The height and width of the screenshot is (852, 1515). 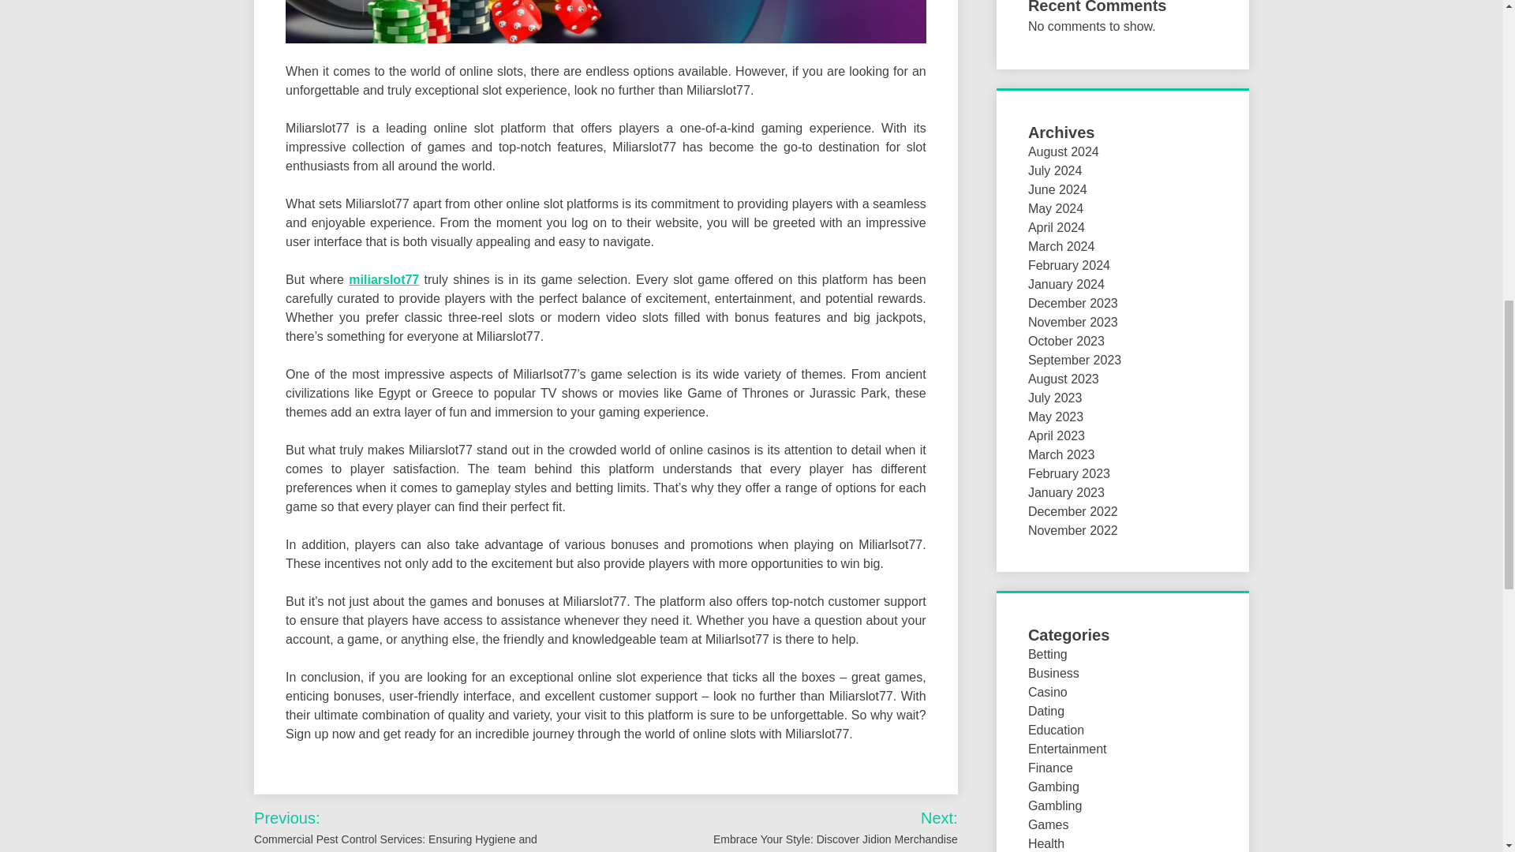 I want to click on May 2024, so click(x=1056, y=208).